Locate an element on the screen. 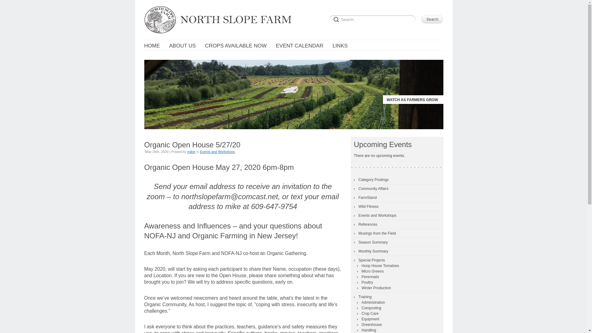 The height and width of the screenshot is (333, 592). Upcoming Events is located at coordinates (383, 144).